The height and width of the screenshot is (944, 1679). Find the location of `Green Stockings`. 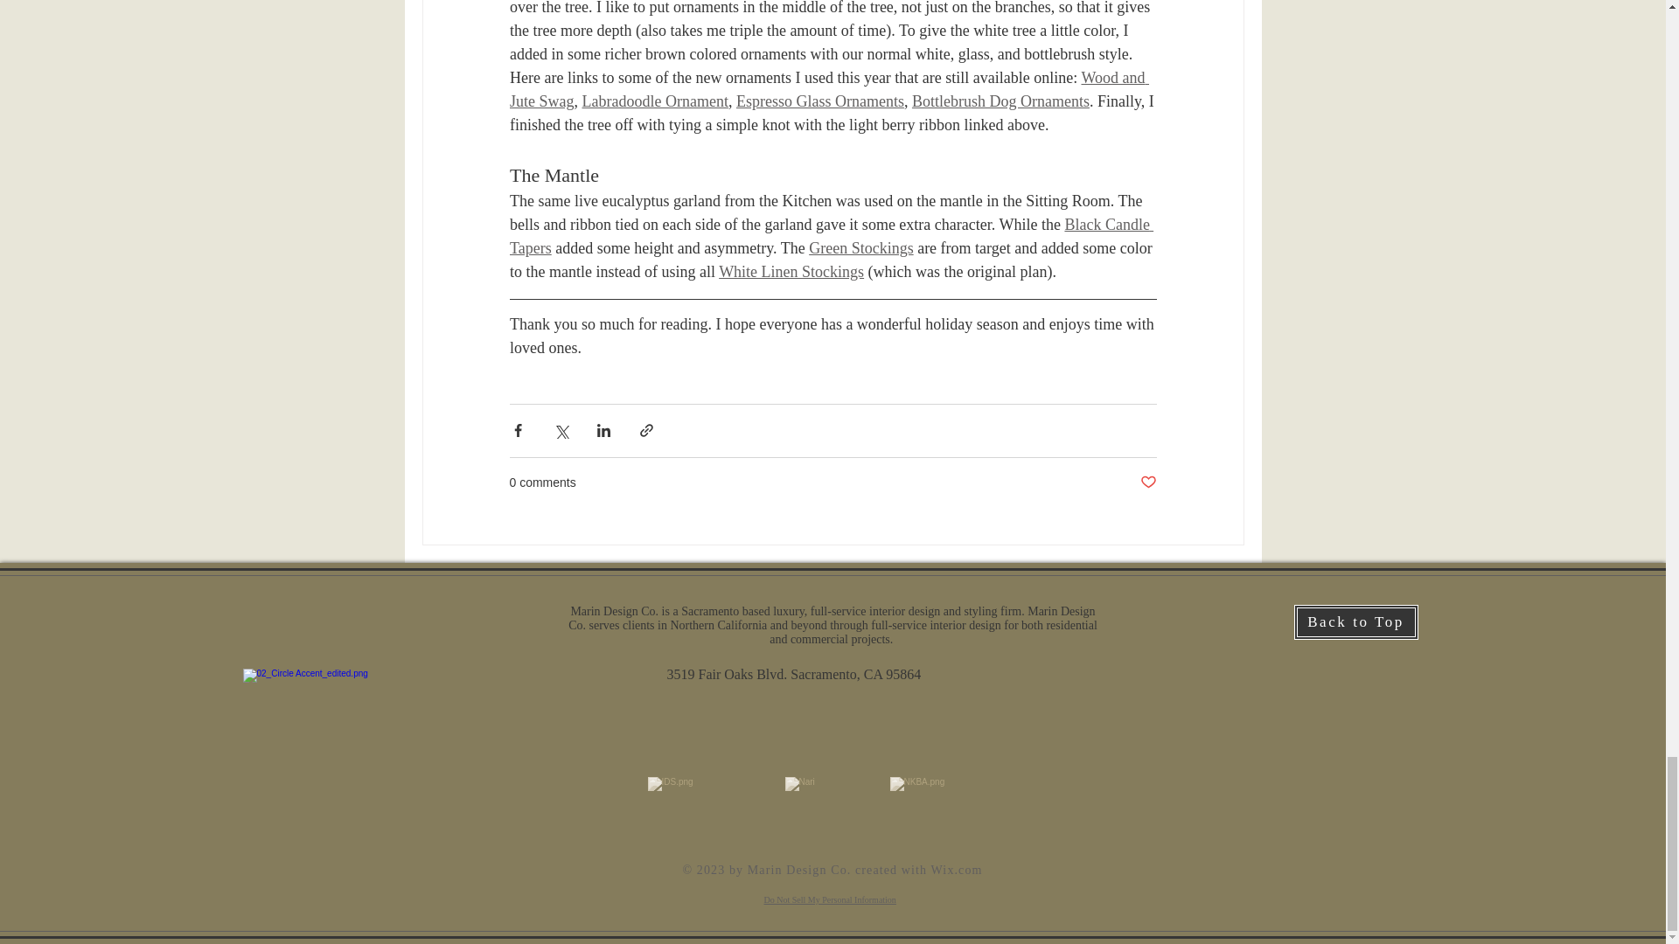

Green Stockings is located at coordinates (860, 248).